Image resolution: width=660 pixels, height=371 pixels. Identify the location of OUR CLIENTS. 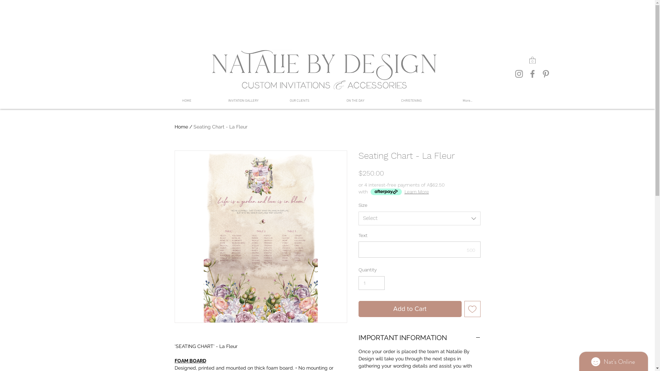
(300, 101).